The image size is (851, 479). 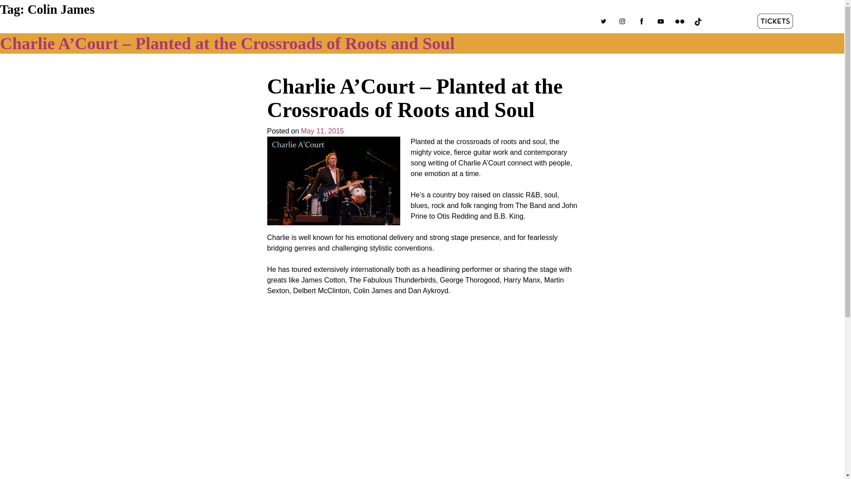 I want to click on Event Info, so click(x=371, y=22).